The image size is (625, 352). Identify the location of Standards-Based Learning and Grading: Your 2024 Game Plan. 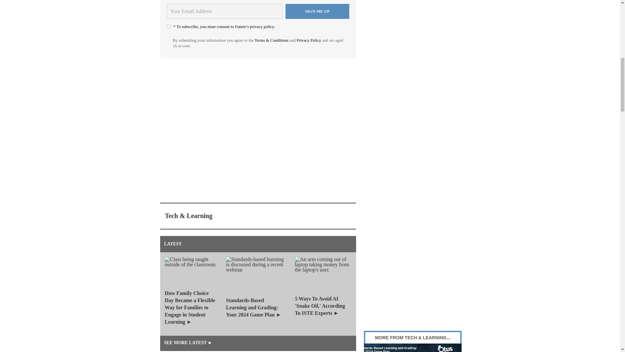
(413, 348).